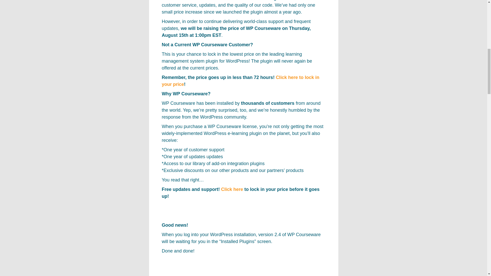 This screenshot has height=276, width=491. I want to click on Click here to lock in your price, so click(240, 81).